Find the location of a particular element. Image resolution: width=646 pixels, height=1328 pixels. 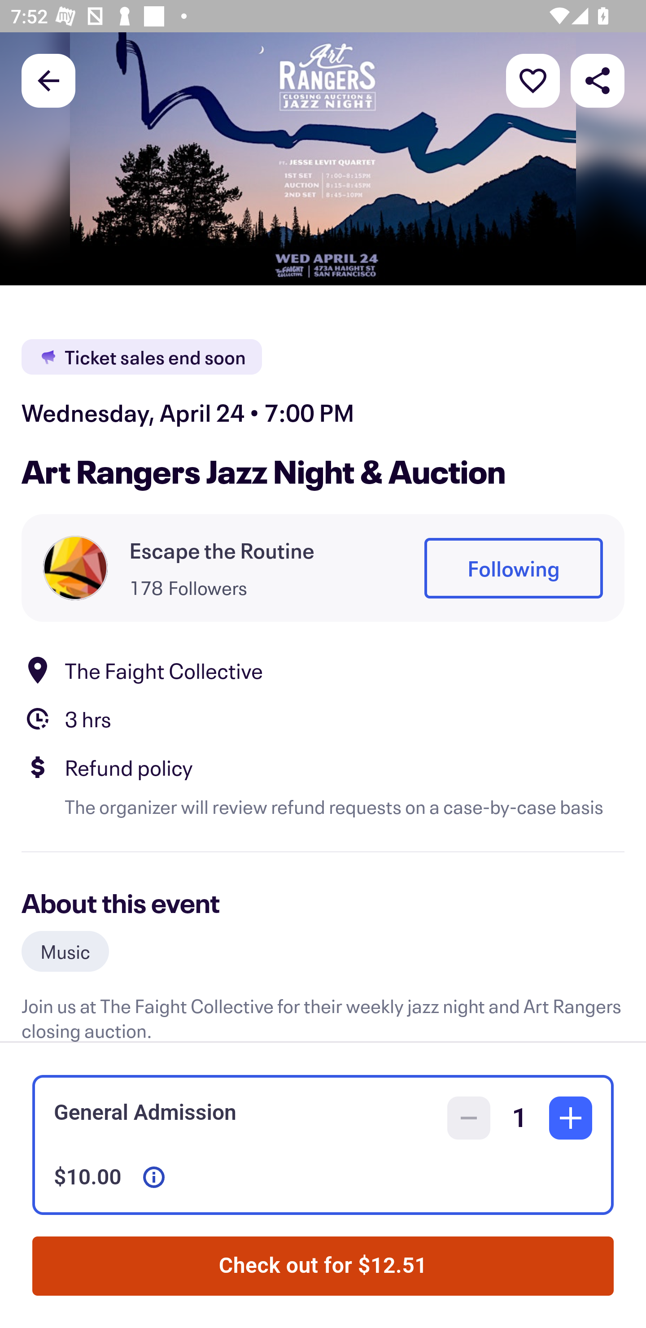

Location The Faight Collective is located at coordinates (323, 669).